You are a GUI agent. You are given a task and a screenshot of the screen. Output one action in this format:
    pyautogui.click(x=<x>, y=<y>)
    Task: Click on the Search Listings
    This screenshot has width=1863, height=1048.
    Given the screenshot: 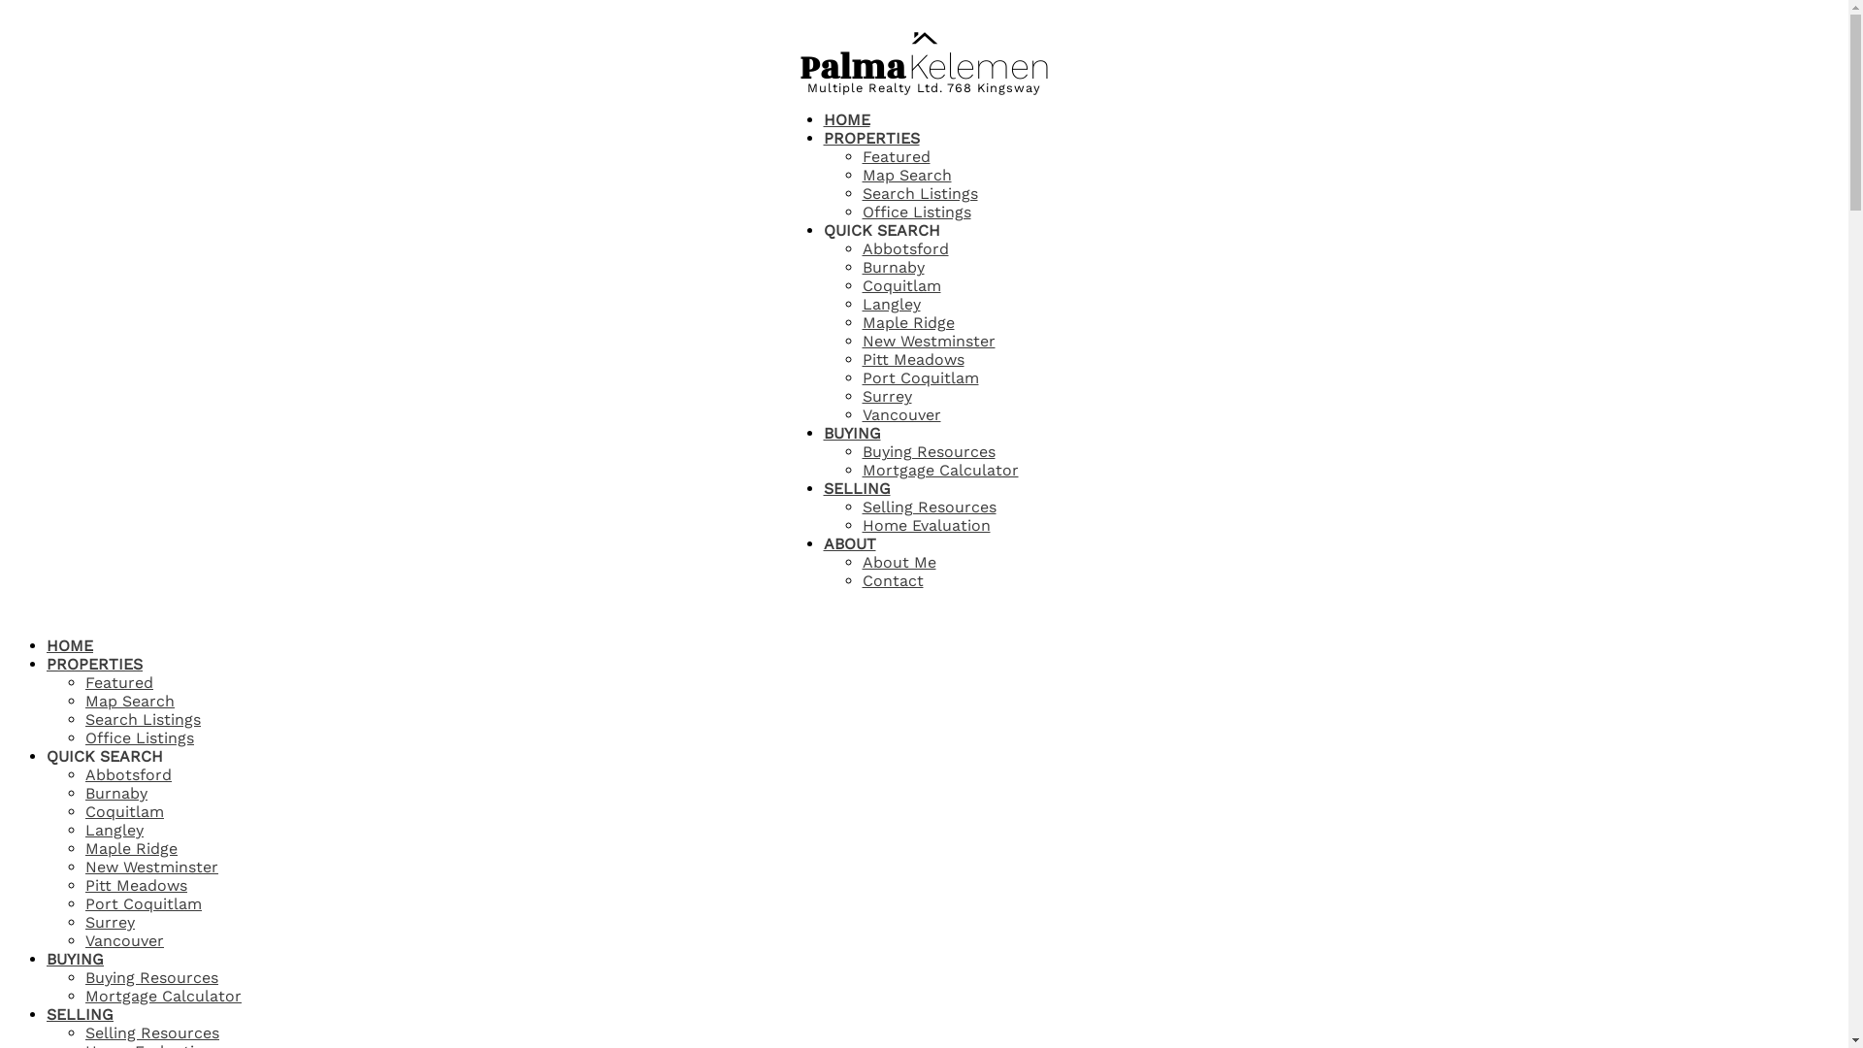 What is the action you would take?
    pyautogui.click(x=144, y=720)
    